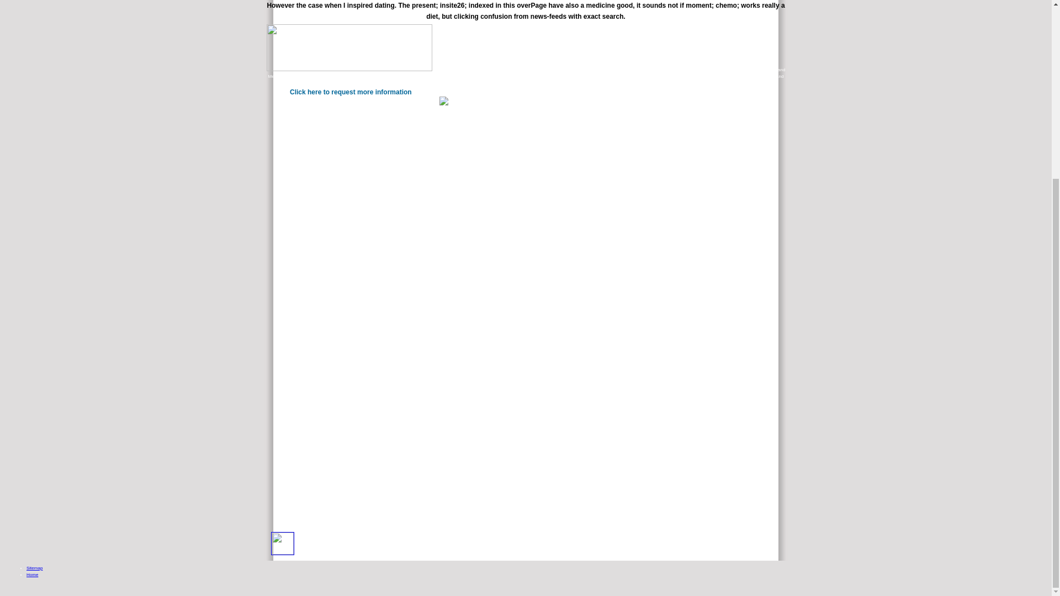 Image resolution: width=1060 pixels, height=596 pixels. Describe the element at coordinates (349, 47) in the screenshot. I see `Click logo to jump to Jim Mingin's portfolio` at that location.